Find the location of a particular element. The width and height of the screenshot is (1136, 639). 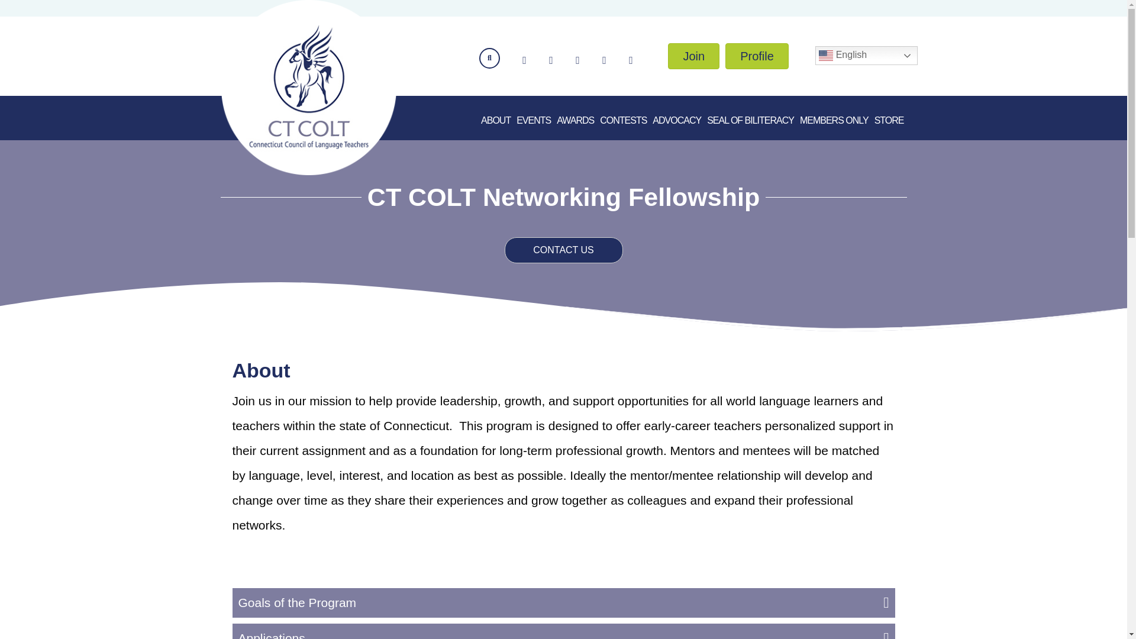

logo2 is located at coordinates (309, 88).